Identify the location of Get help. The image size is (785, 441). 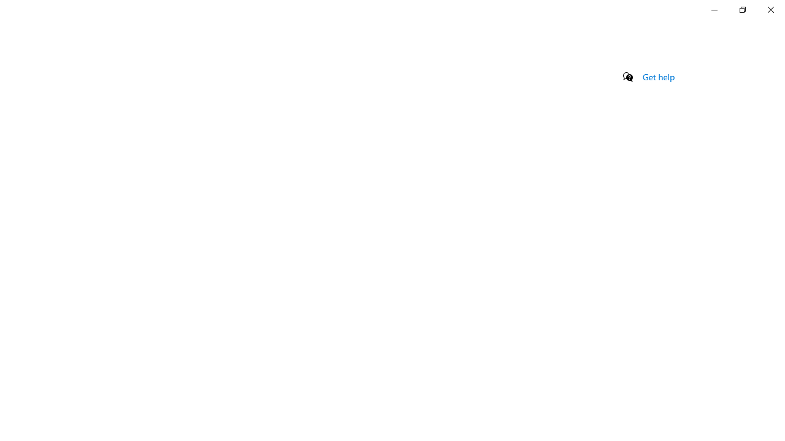
(659, 77).